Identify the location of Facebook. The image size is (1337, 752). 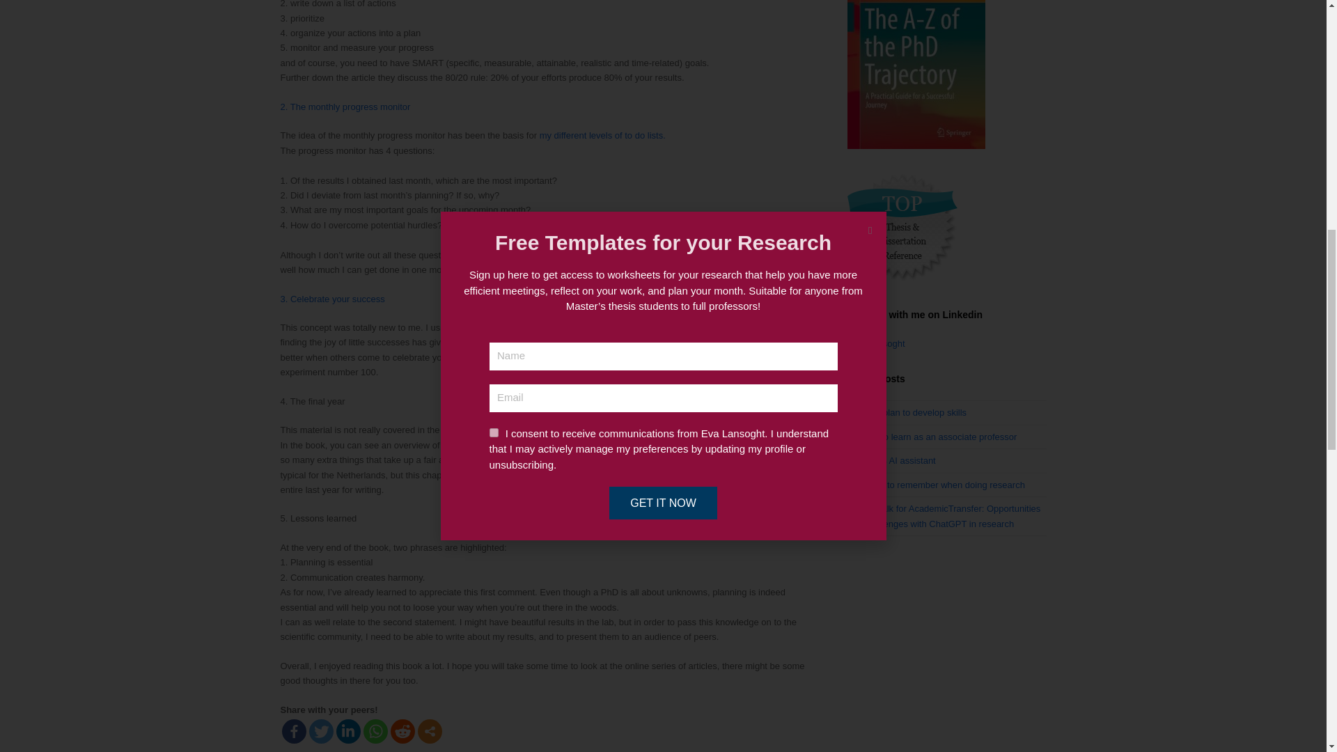
(293, 731).